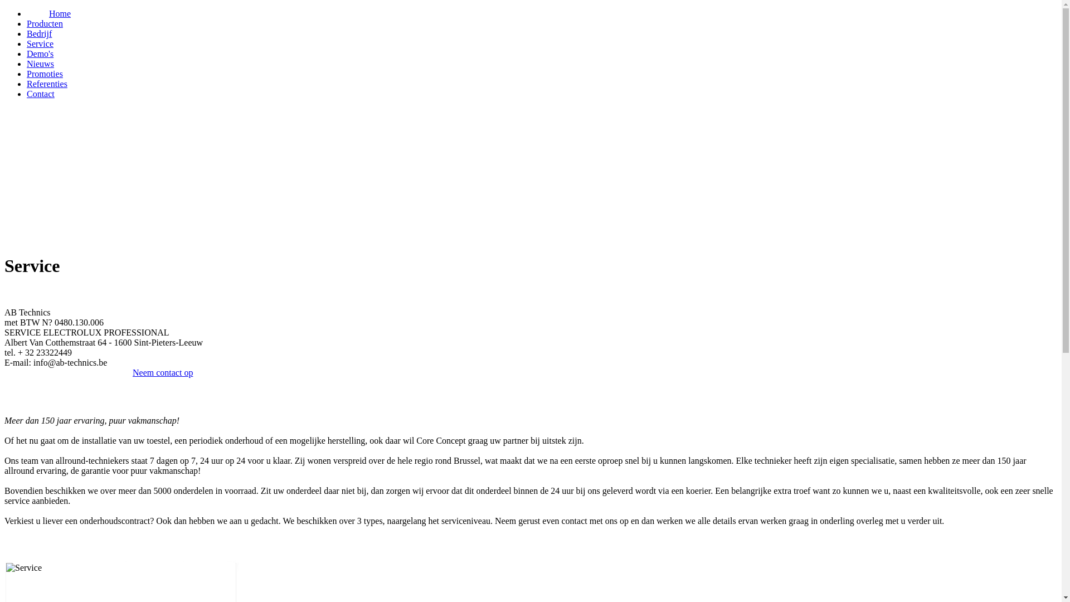  Describe the element at coordinates (45, 74) in the screenshot. I see `Promoties` at that location.